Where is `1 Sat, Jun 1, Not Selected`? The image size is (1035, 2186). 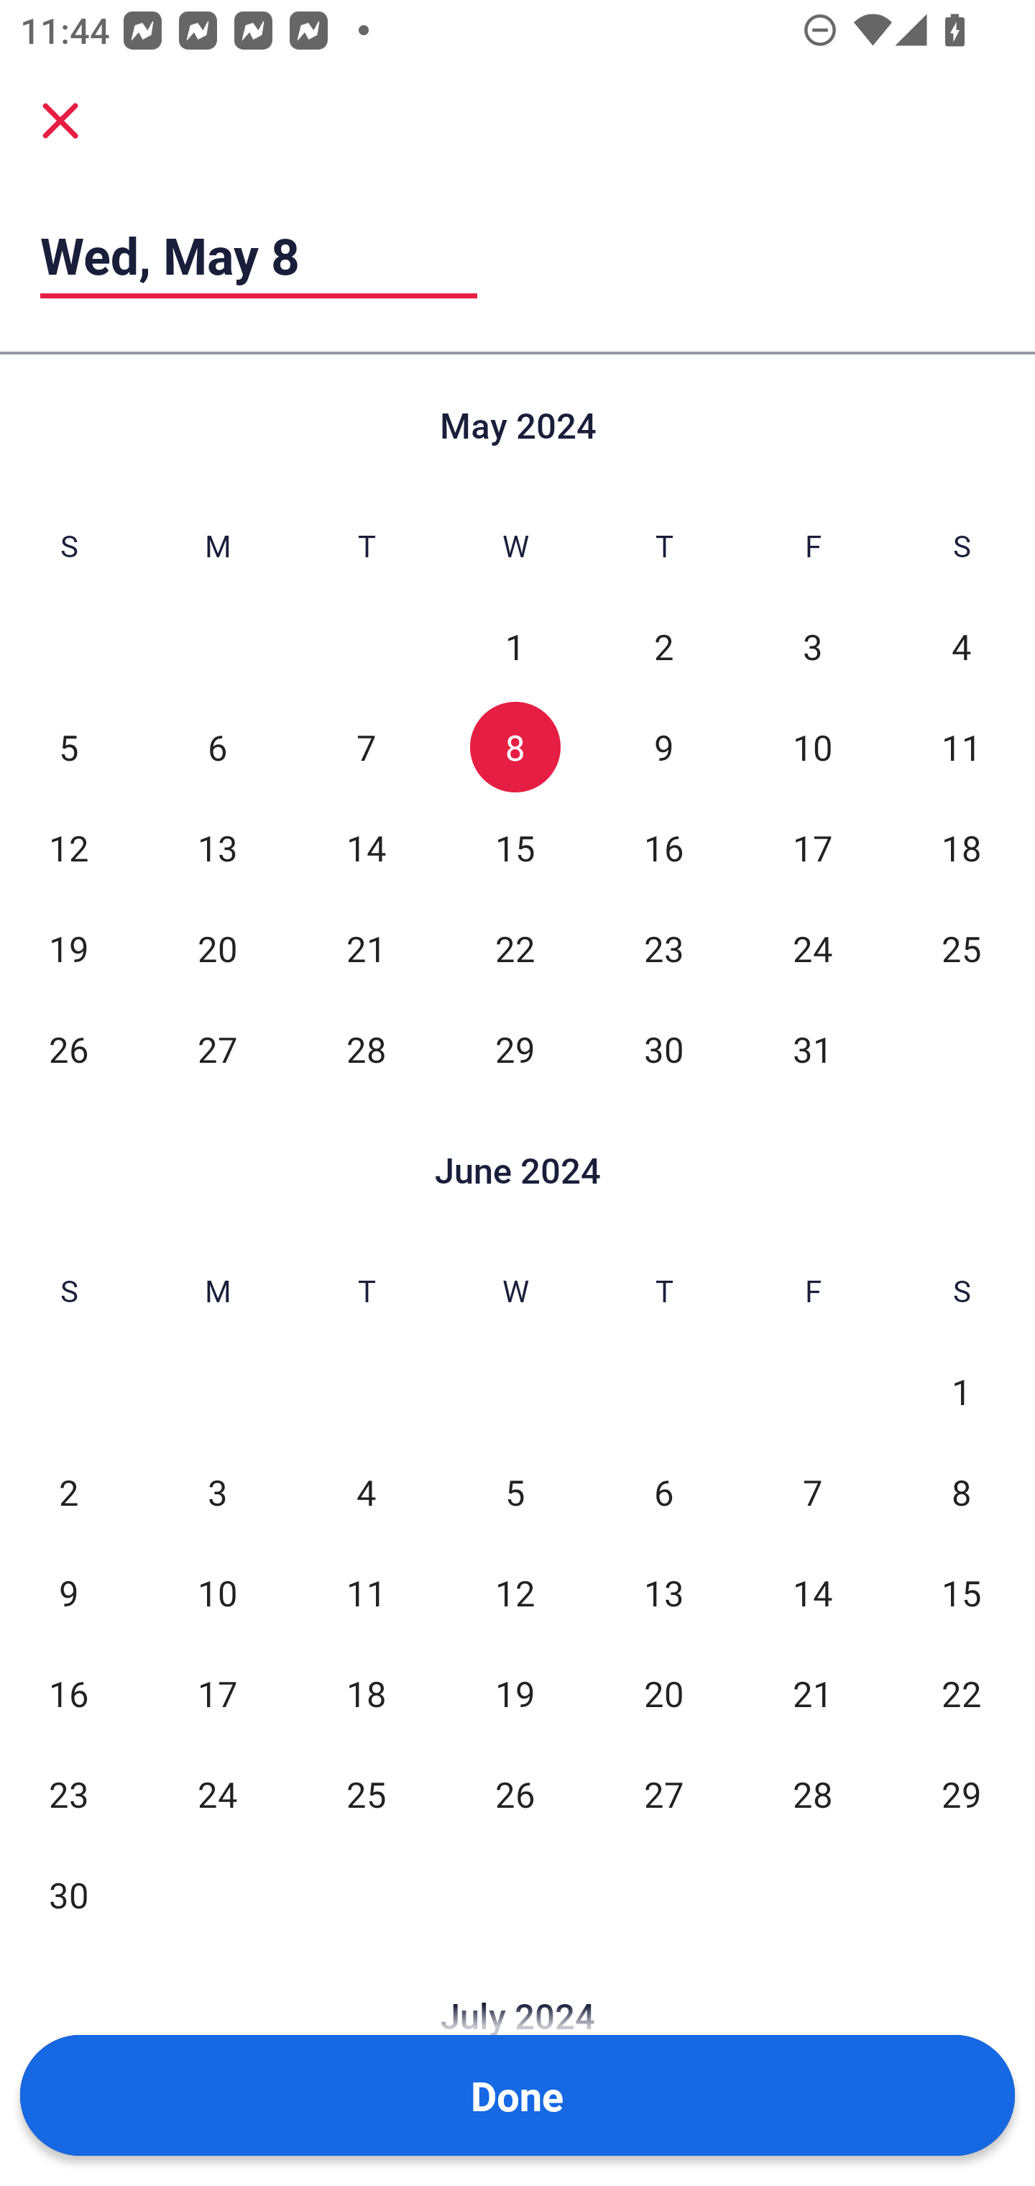 1 Sat, Jun 1, Not Selected is located at coordinates (962, 1391).